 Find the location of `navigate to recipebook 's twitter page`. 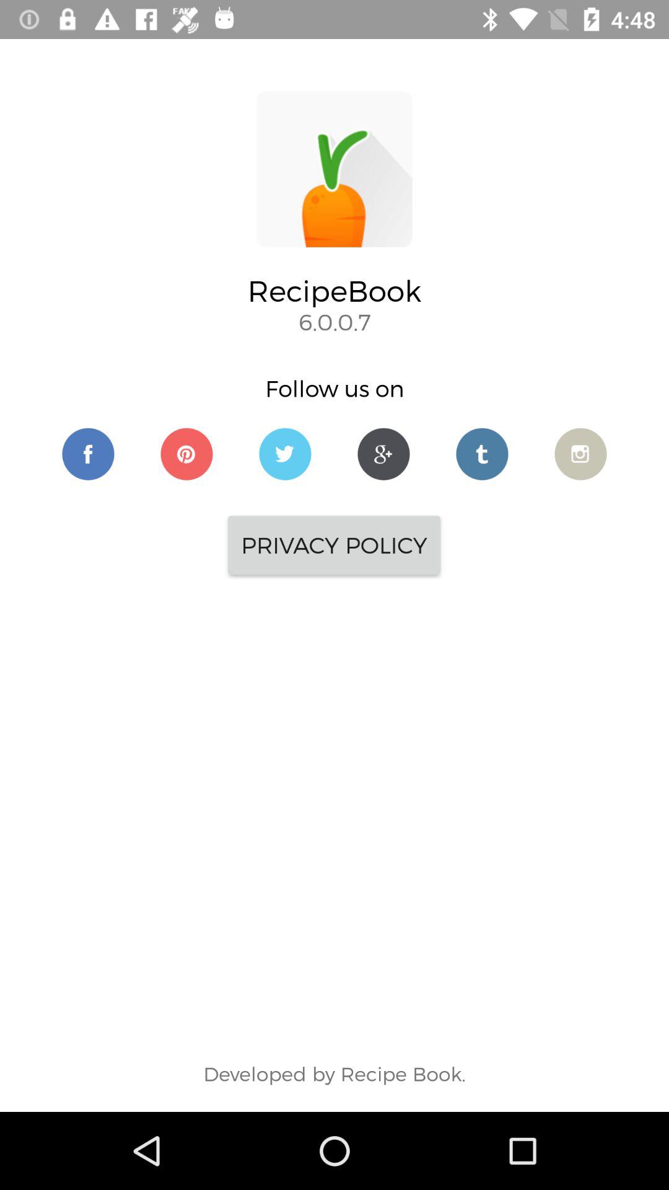

navigate to recipebook 's twitter page is located at coordinates (285, 454).